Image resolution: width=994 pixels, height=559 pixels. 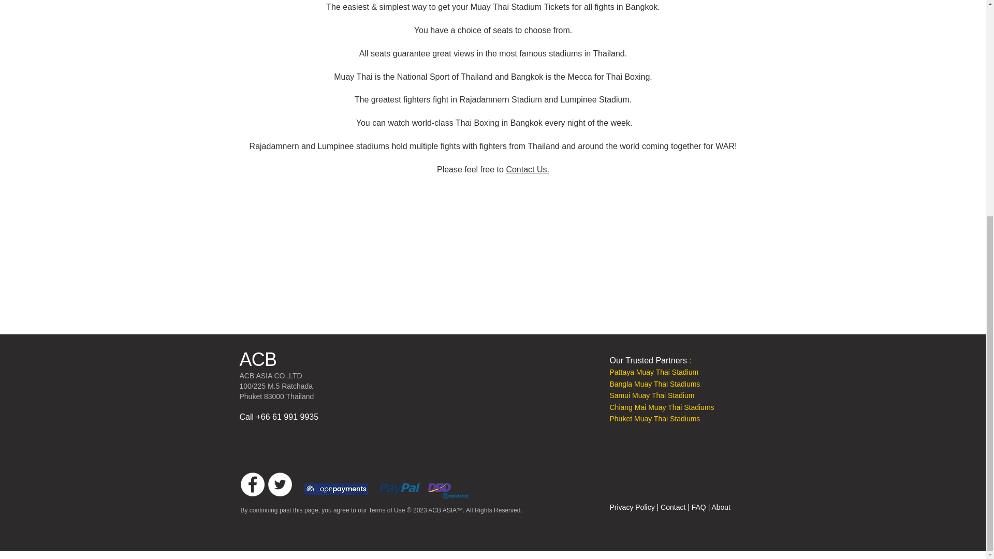 I want to click on Pattaya Muay Thai Stadium, so click(x=654, y=372).